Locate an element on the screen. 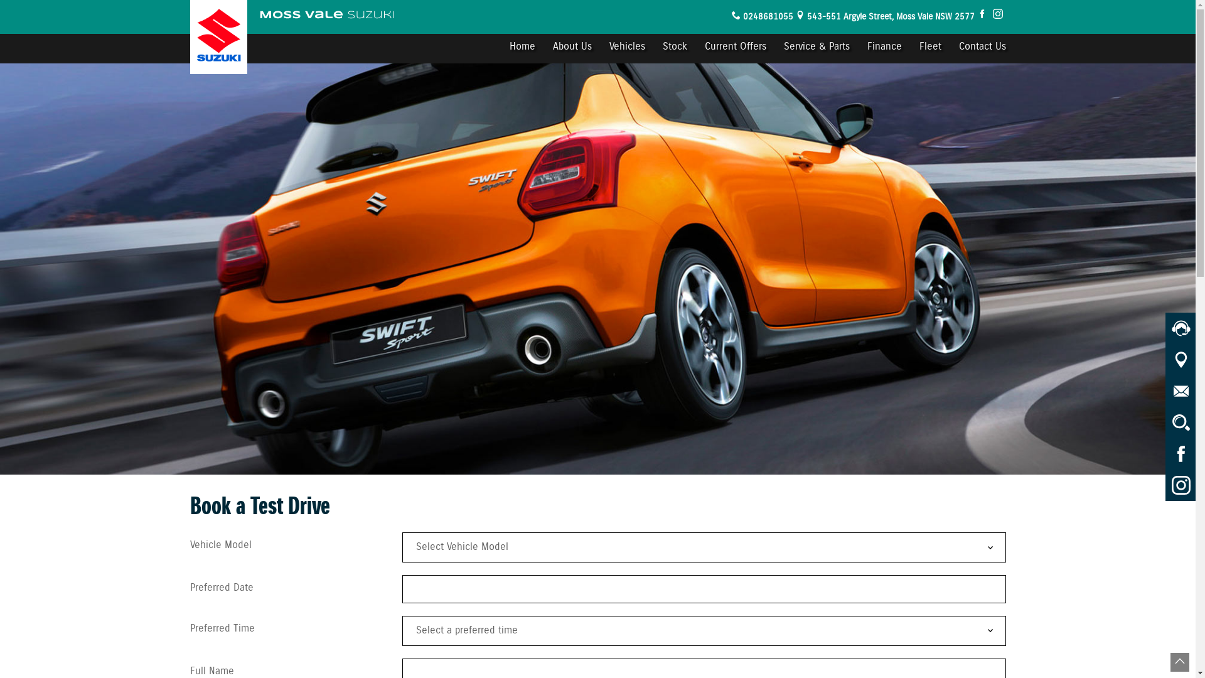  Current Offers is located at coordinates (735, 48).